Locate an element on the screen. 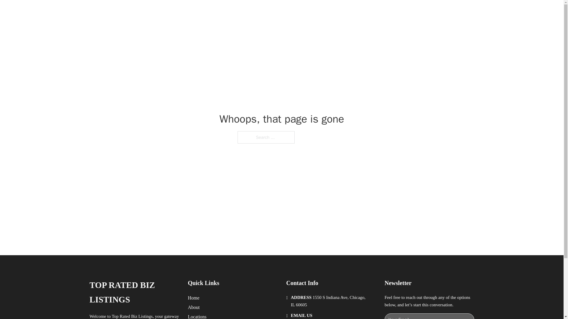 Image resolution: width=568 pixels, height=319 pixels. LOCATIONS is located at coordinates (386, 11).